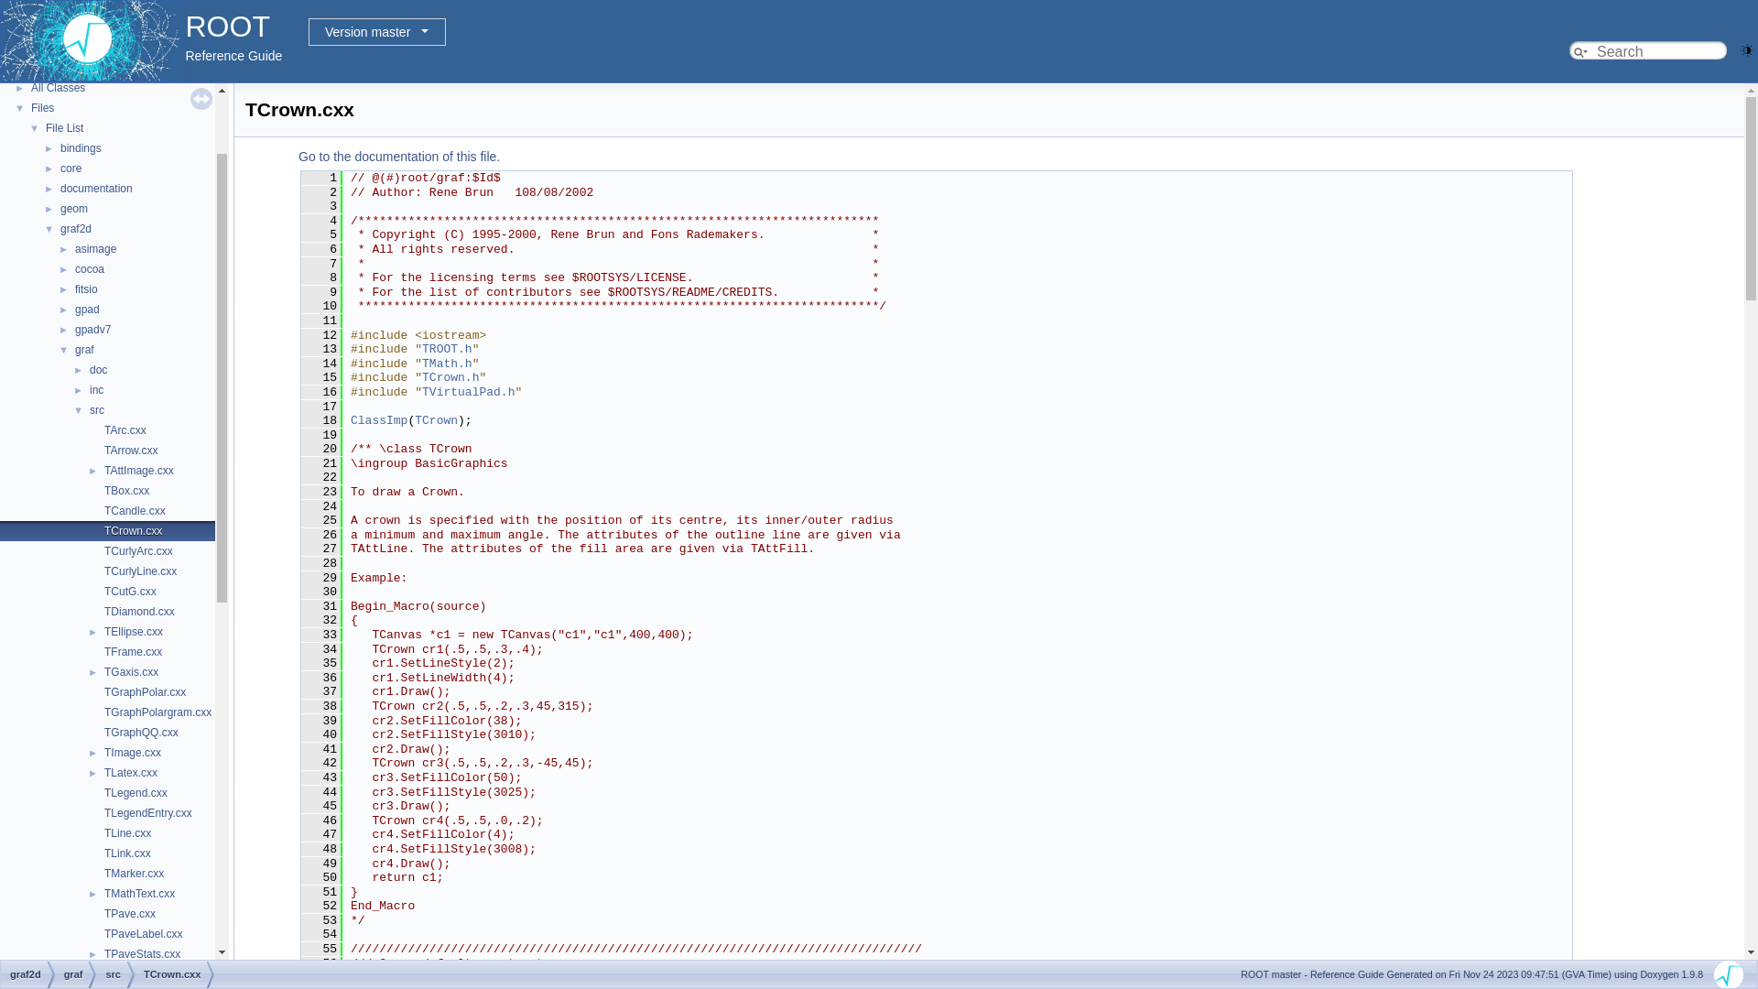  I want to click on click to disable panel synchronisation, so click(201, 99).